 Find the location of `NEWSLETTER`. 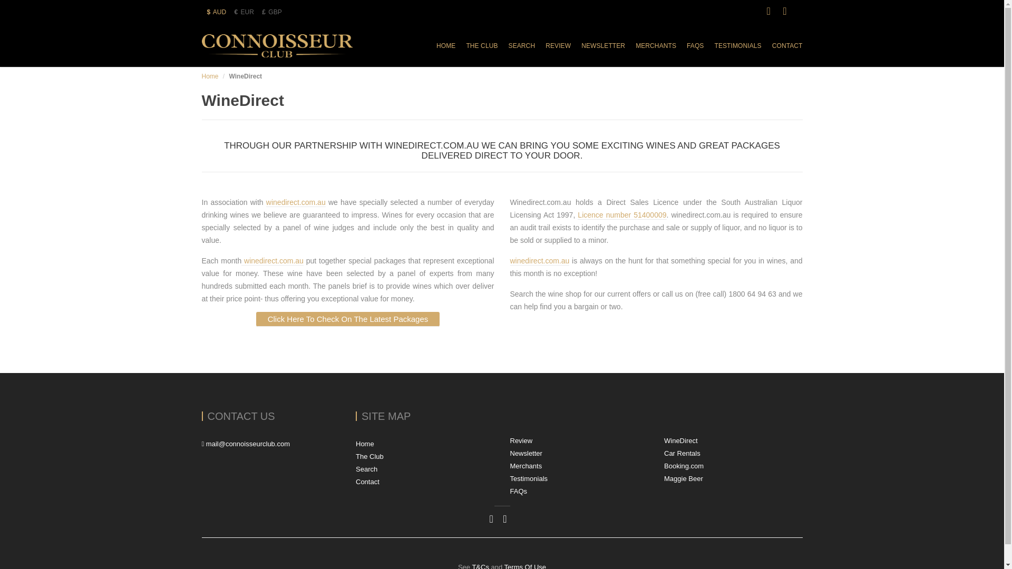

NEWSLETTER is located at coordinates (603, 46).